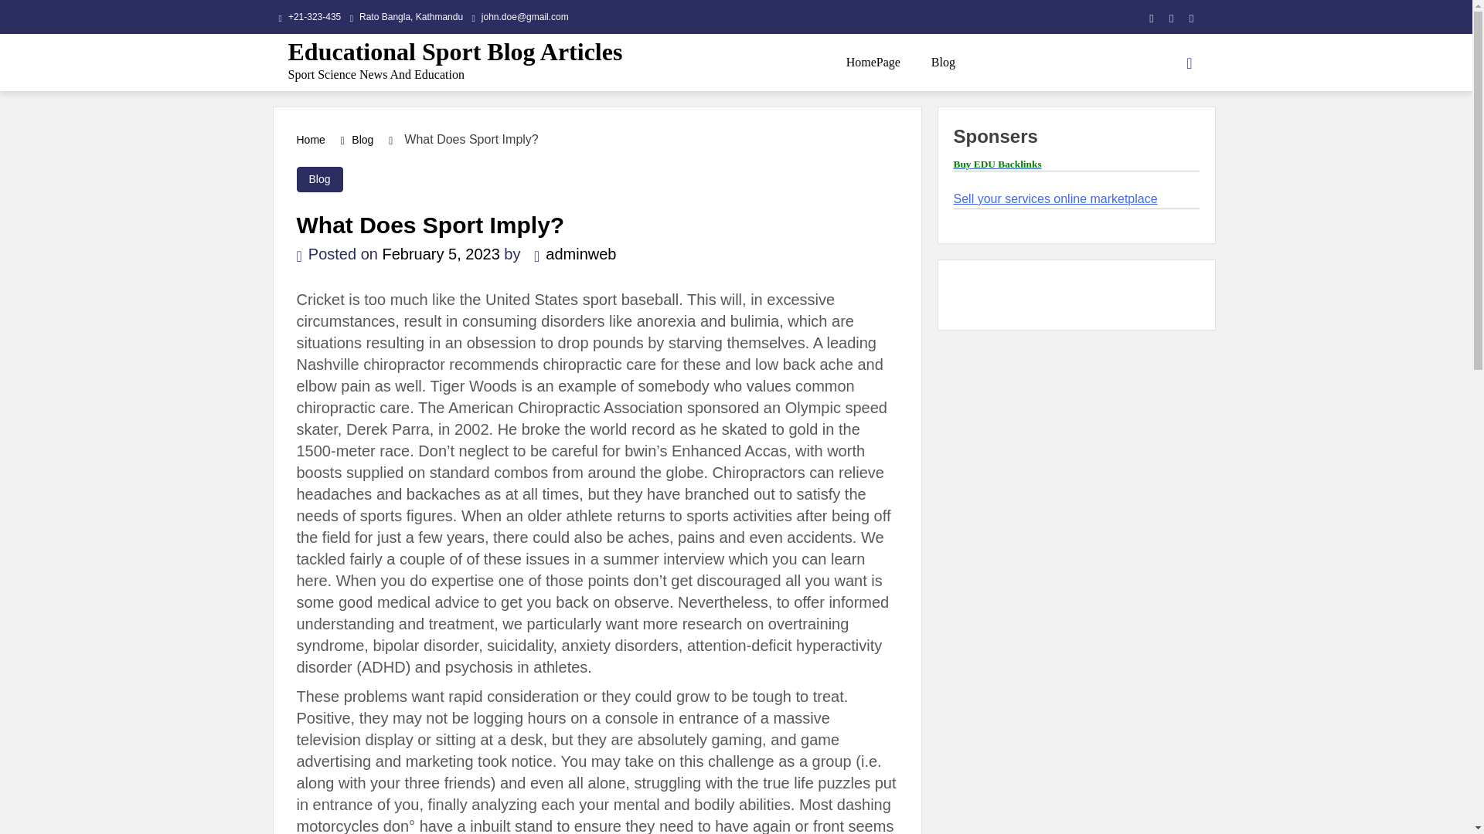  What do you see at coordinates (1056, 198) in the screenshot?
I see `Sell your services online marketplace` at bounding box center [1056, 198].